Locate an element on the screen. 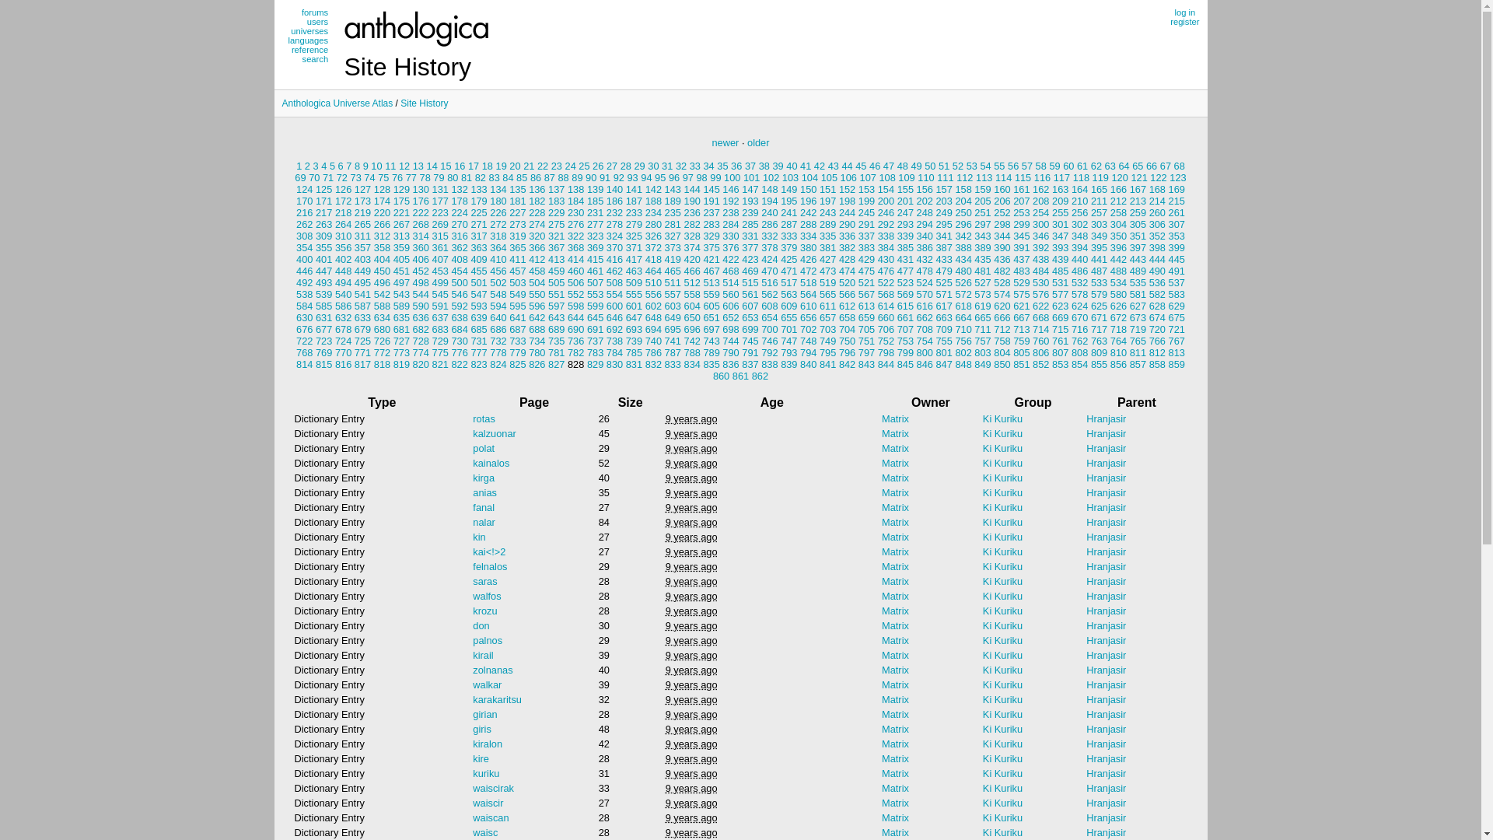 This screenshot has width=1493, height=840. 160 is located at coordinates (1002, 190).